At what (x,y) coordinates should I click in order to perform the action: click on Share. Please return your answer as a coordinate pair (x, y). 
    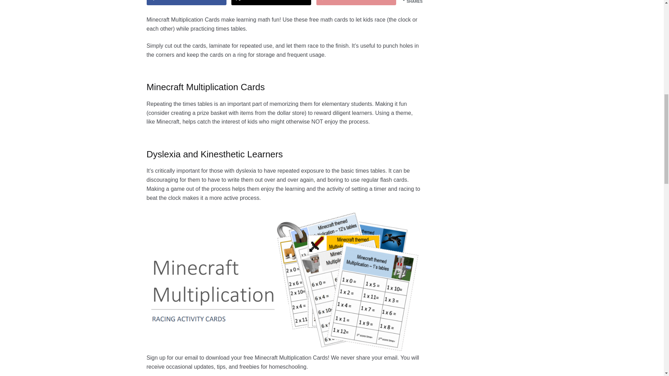
    Looking at the image, I should click on (186, 3).